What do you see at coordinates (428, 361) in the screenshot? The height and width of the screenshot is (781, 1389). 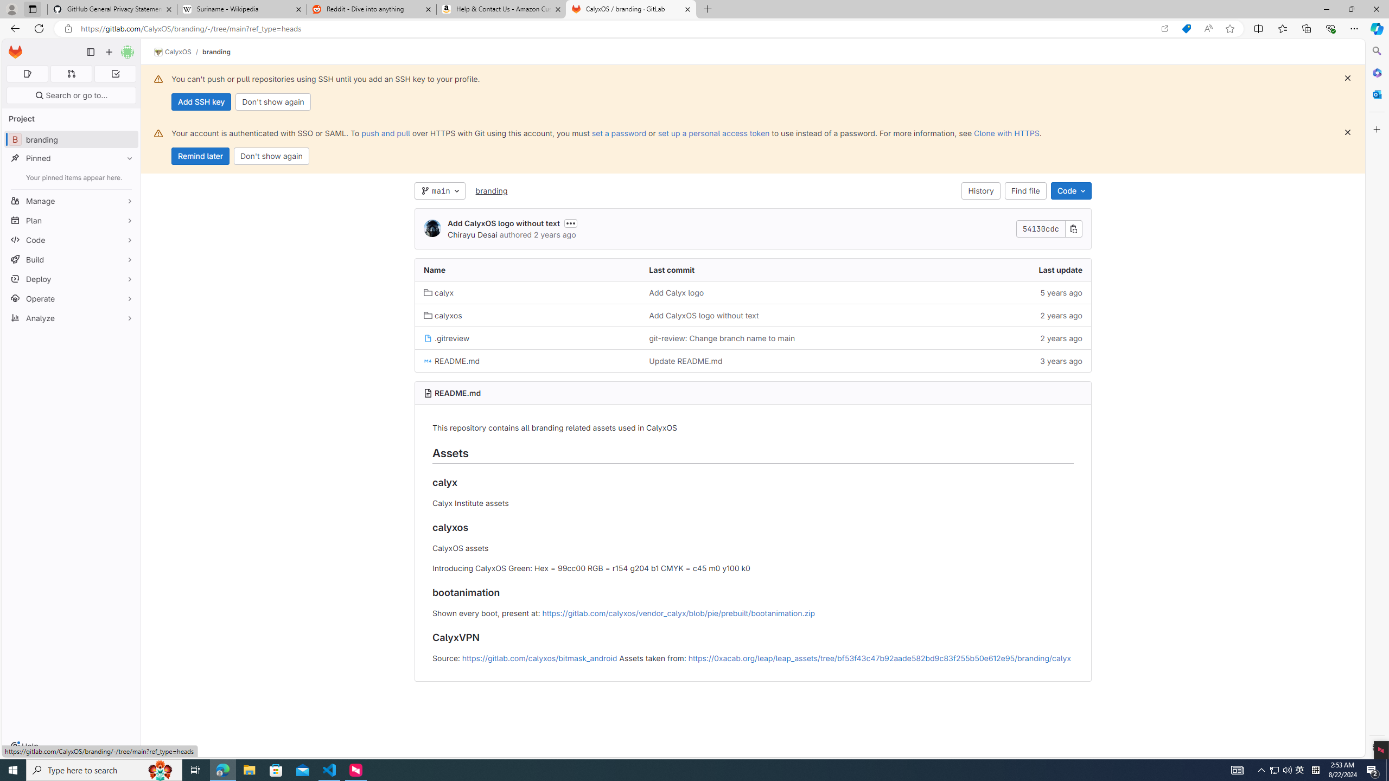 I see `Class: s16 position-relative file-icon` at bounding box center [428, 361].